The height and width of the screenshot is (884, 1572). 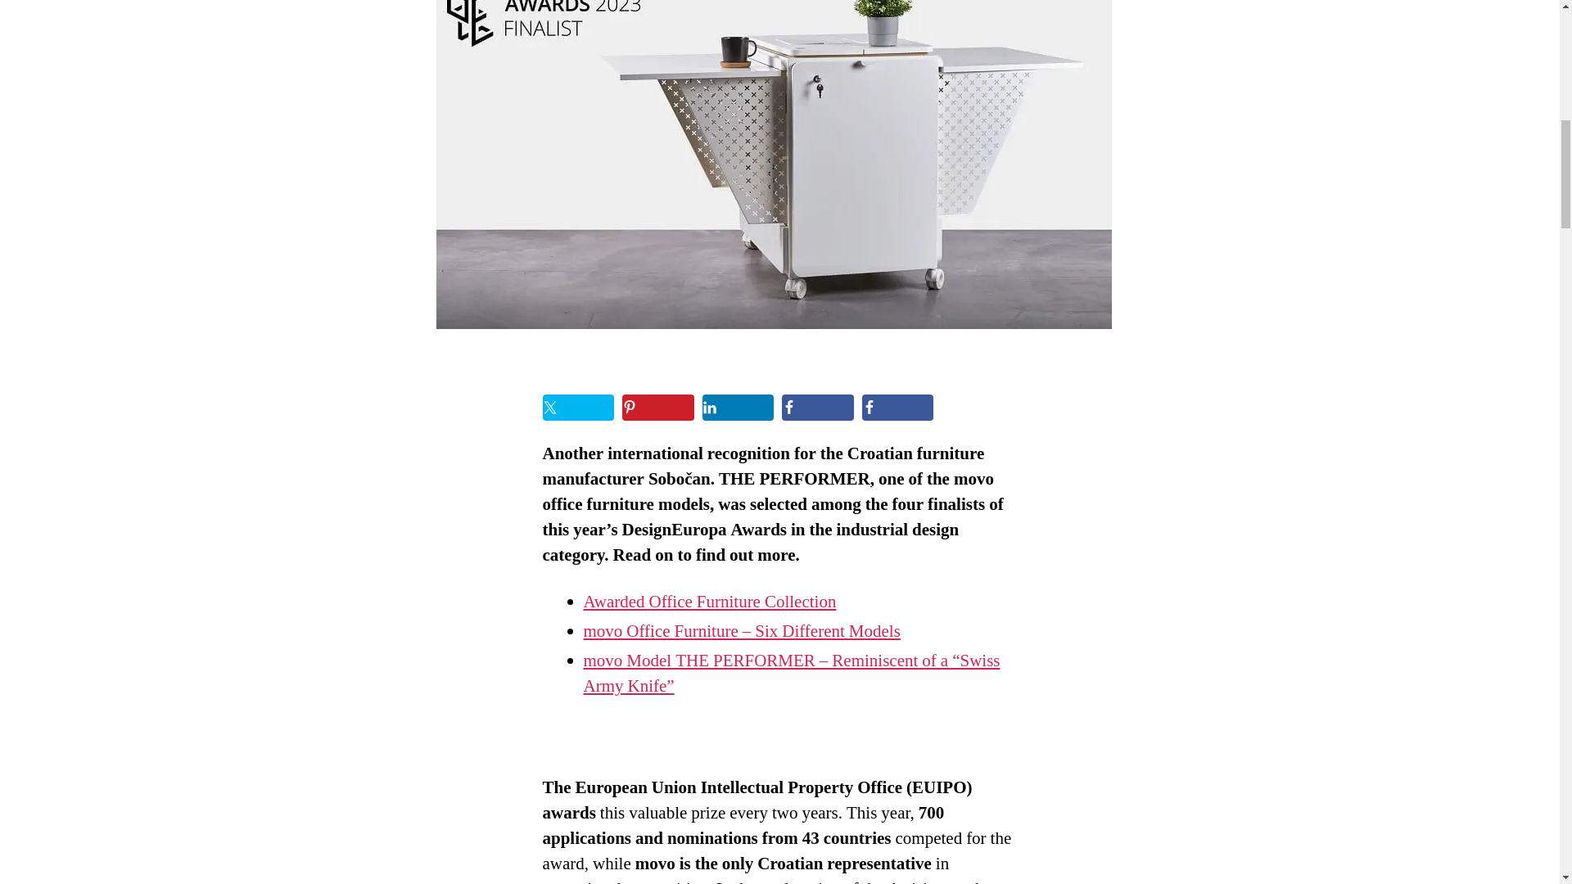 What do you see at coordinates (739, 408) in the screenshot?
I see `Share on LinkedIn` at bounding box center [739, 408].